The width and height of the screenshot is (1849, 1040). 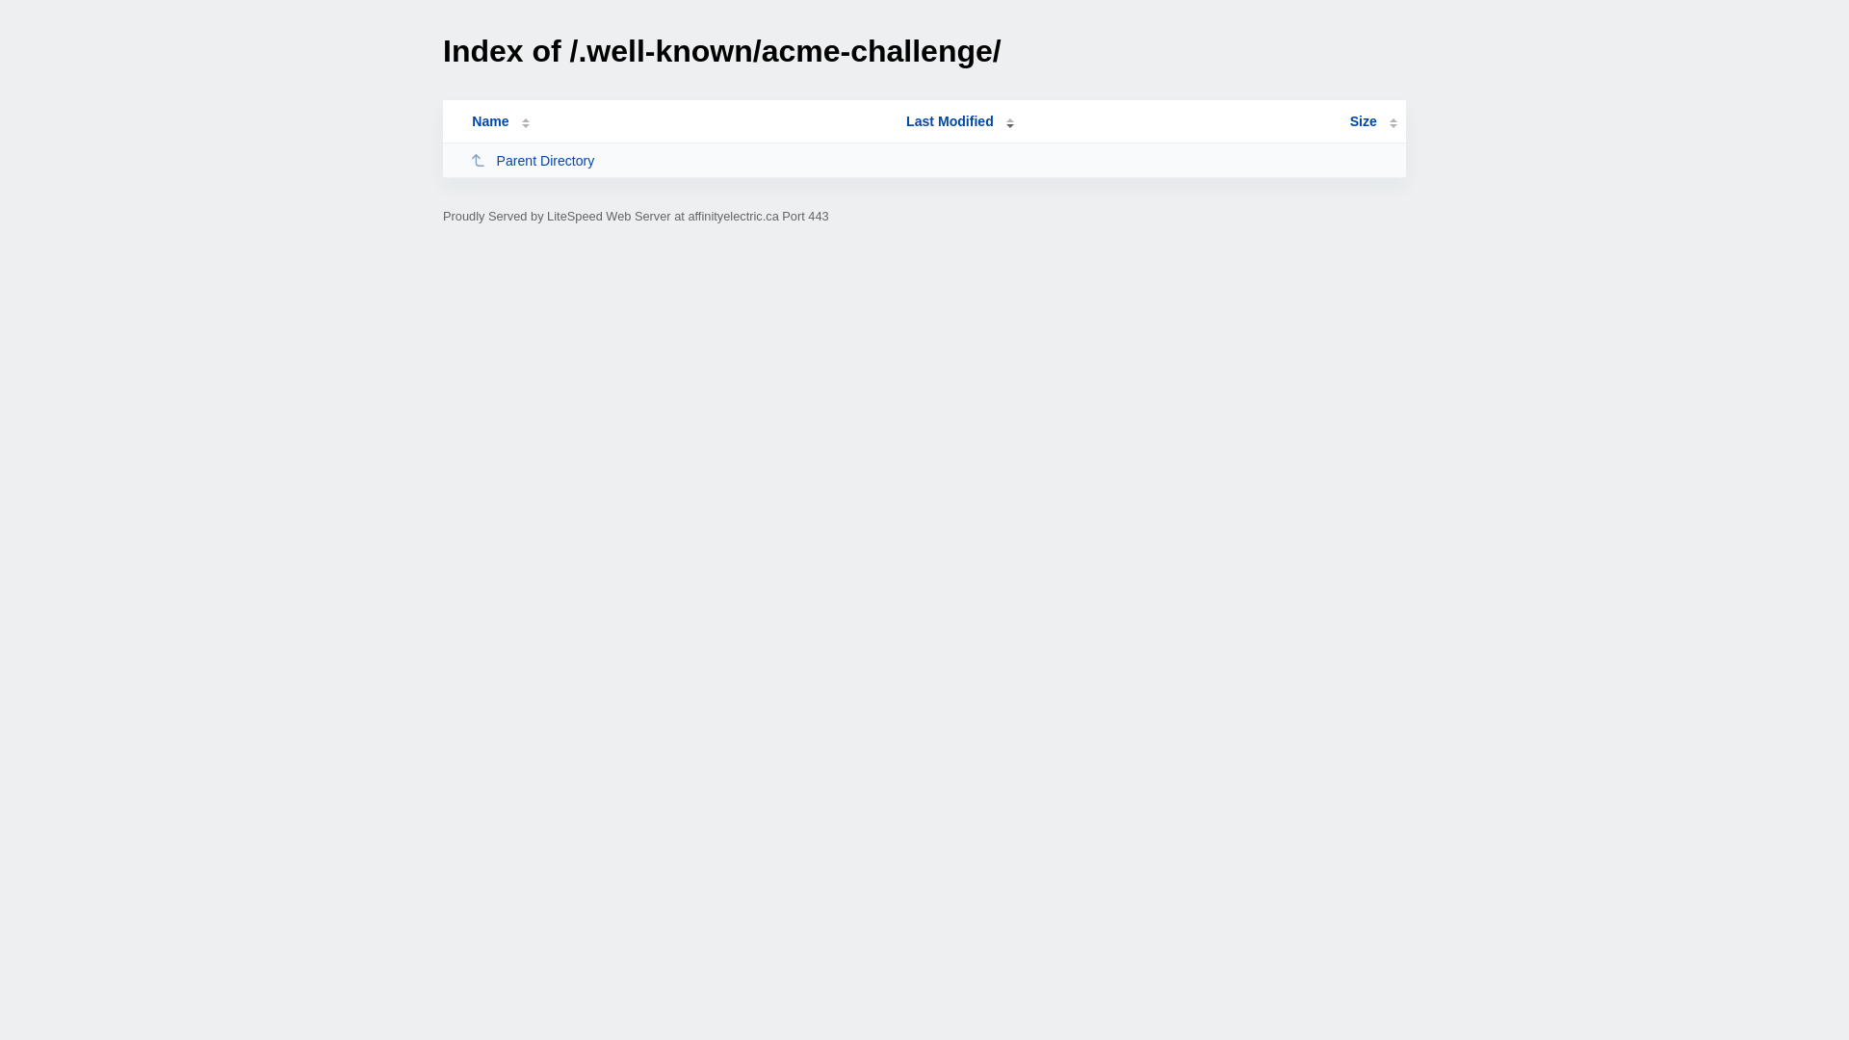 What do you see at coordinates (960, 121) in the screenshot?
I see `Last Modified` at bounding box center [960, 121].